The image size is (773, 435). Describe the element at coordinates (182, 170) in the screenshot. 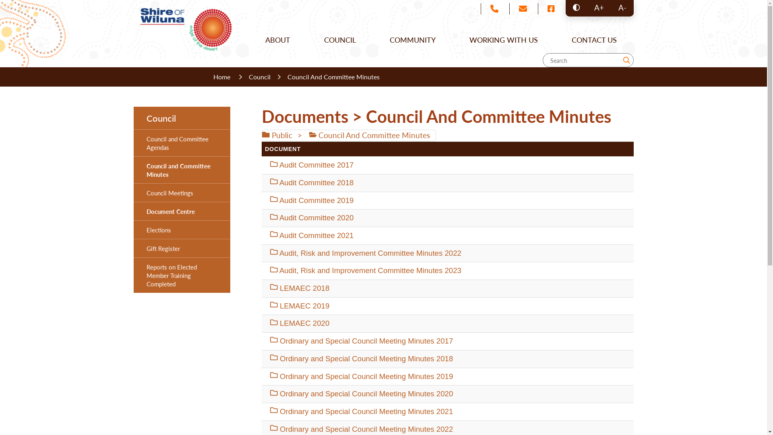

I see `Council and Committee Minutes` at that location.